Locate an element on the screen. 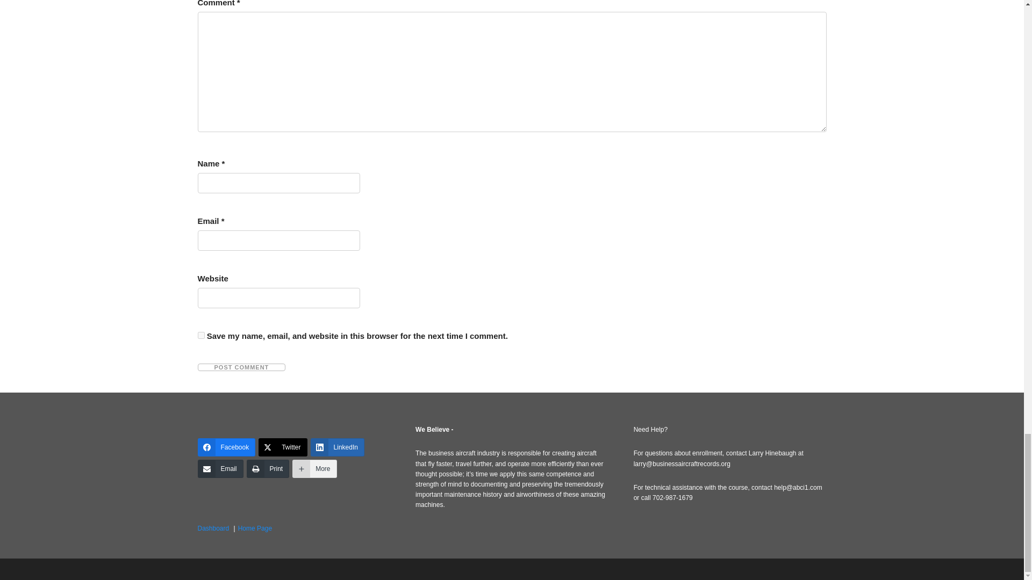 The image size is (1032, 580). Email is located at coordinates (220, 468).